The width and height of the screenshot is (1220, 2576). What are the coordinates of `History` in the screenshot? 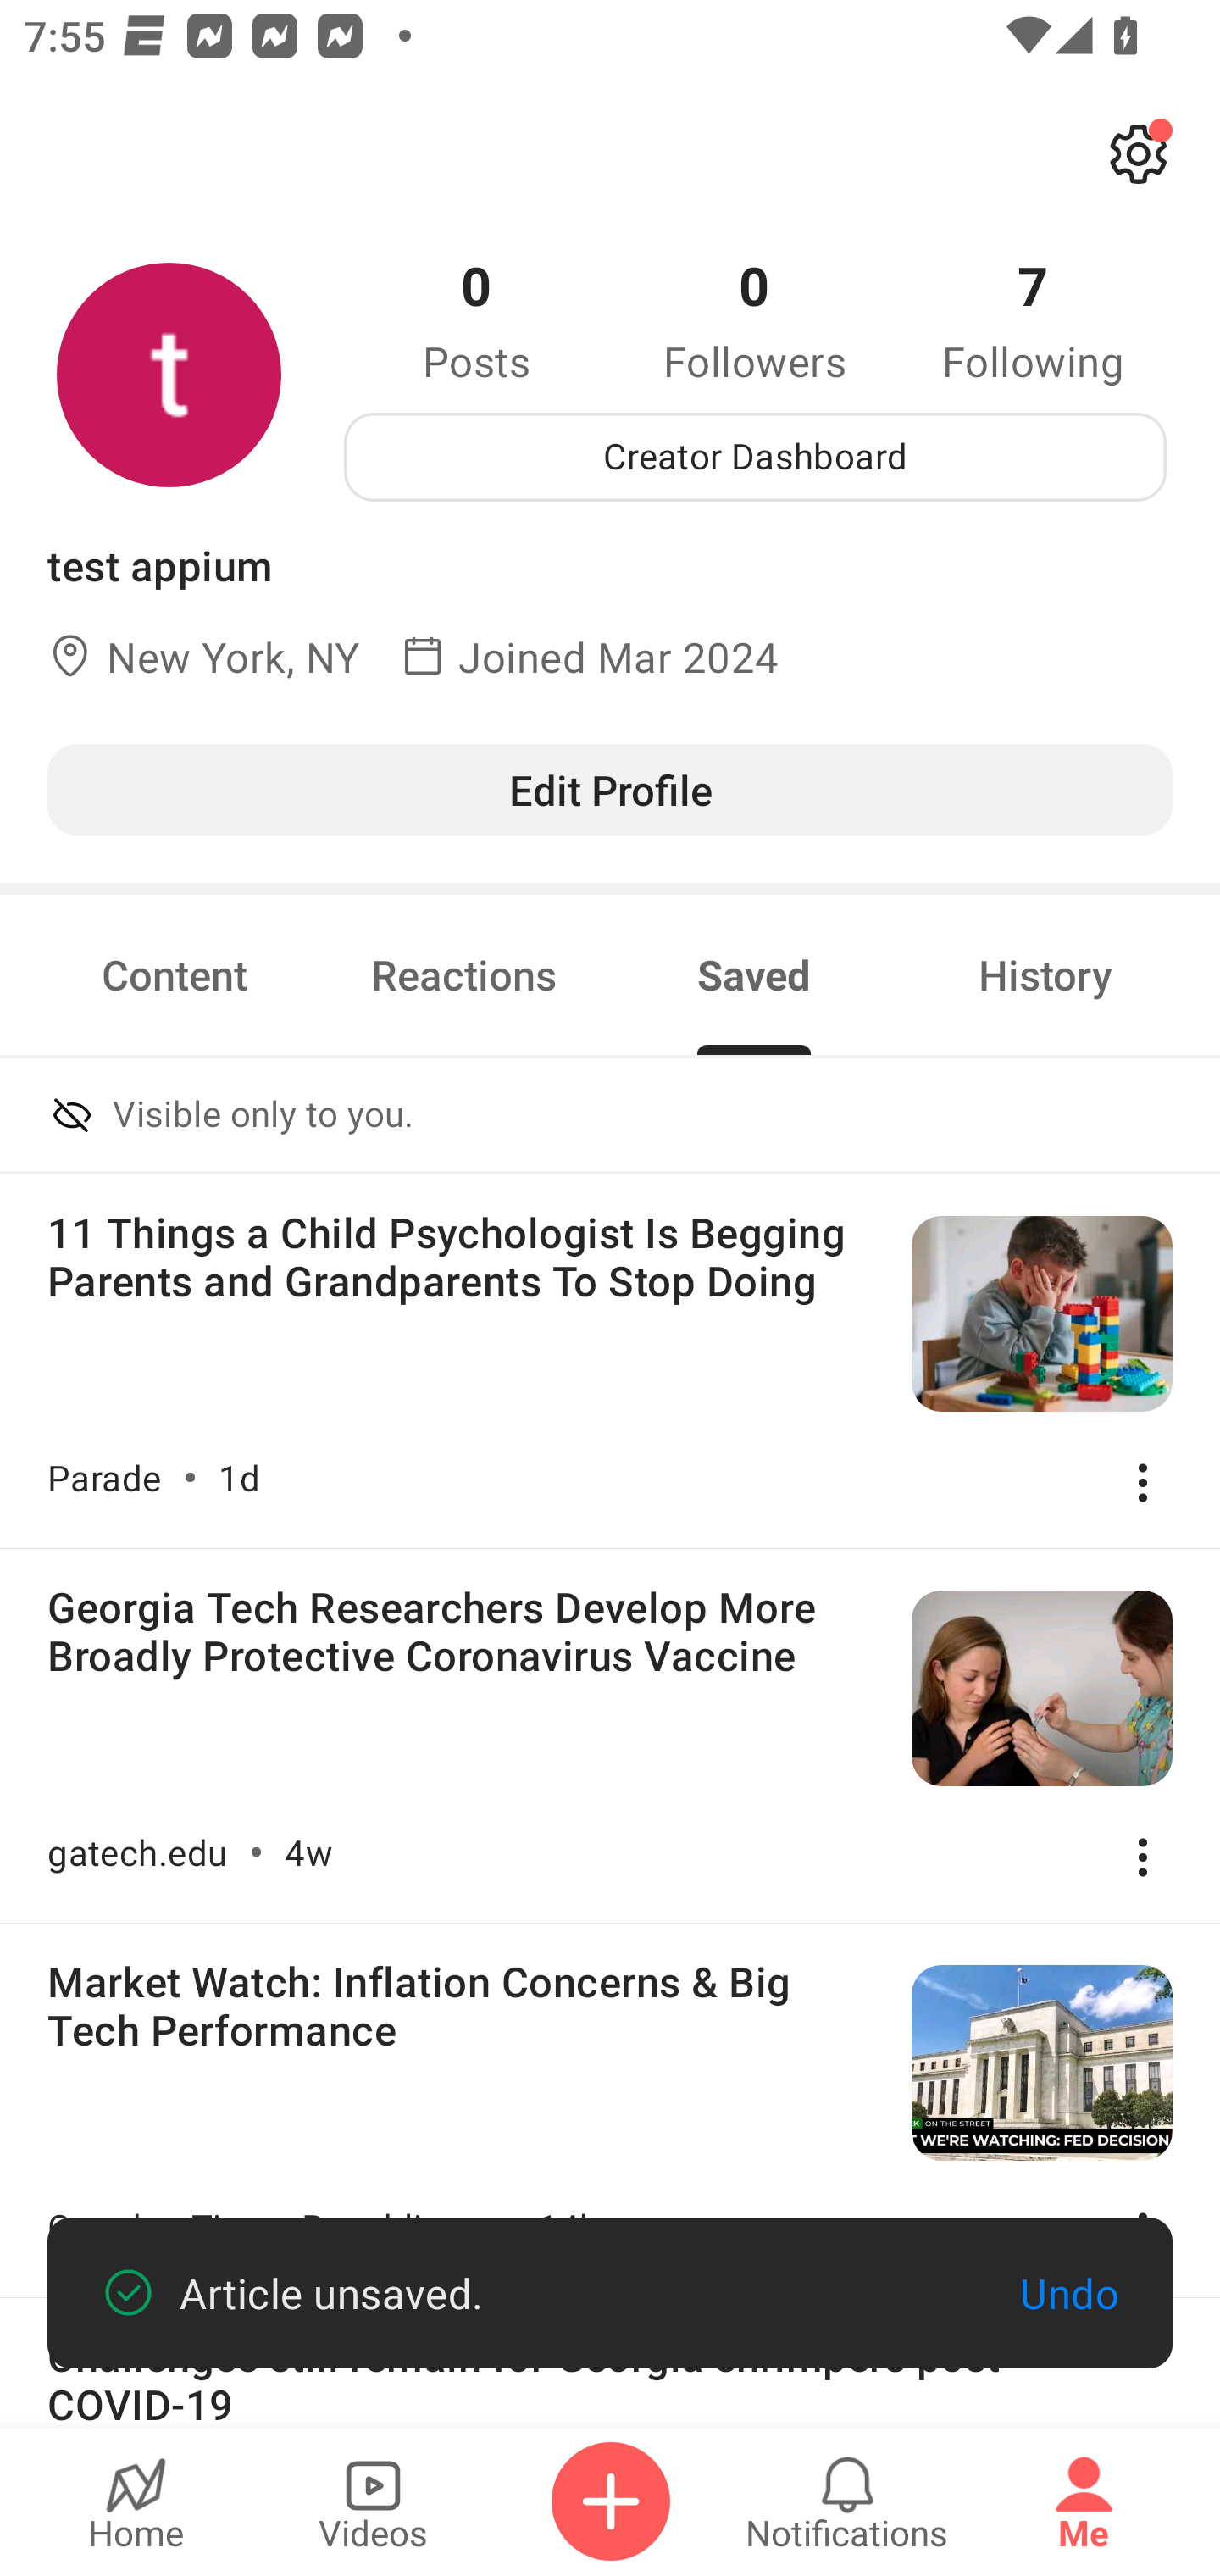 It's located at (1045, 974).